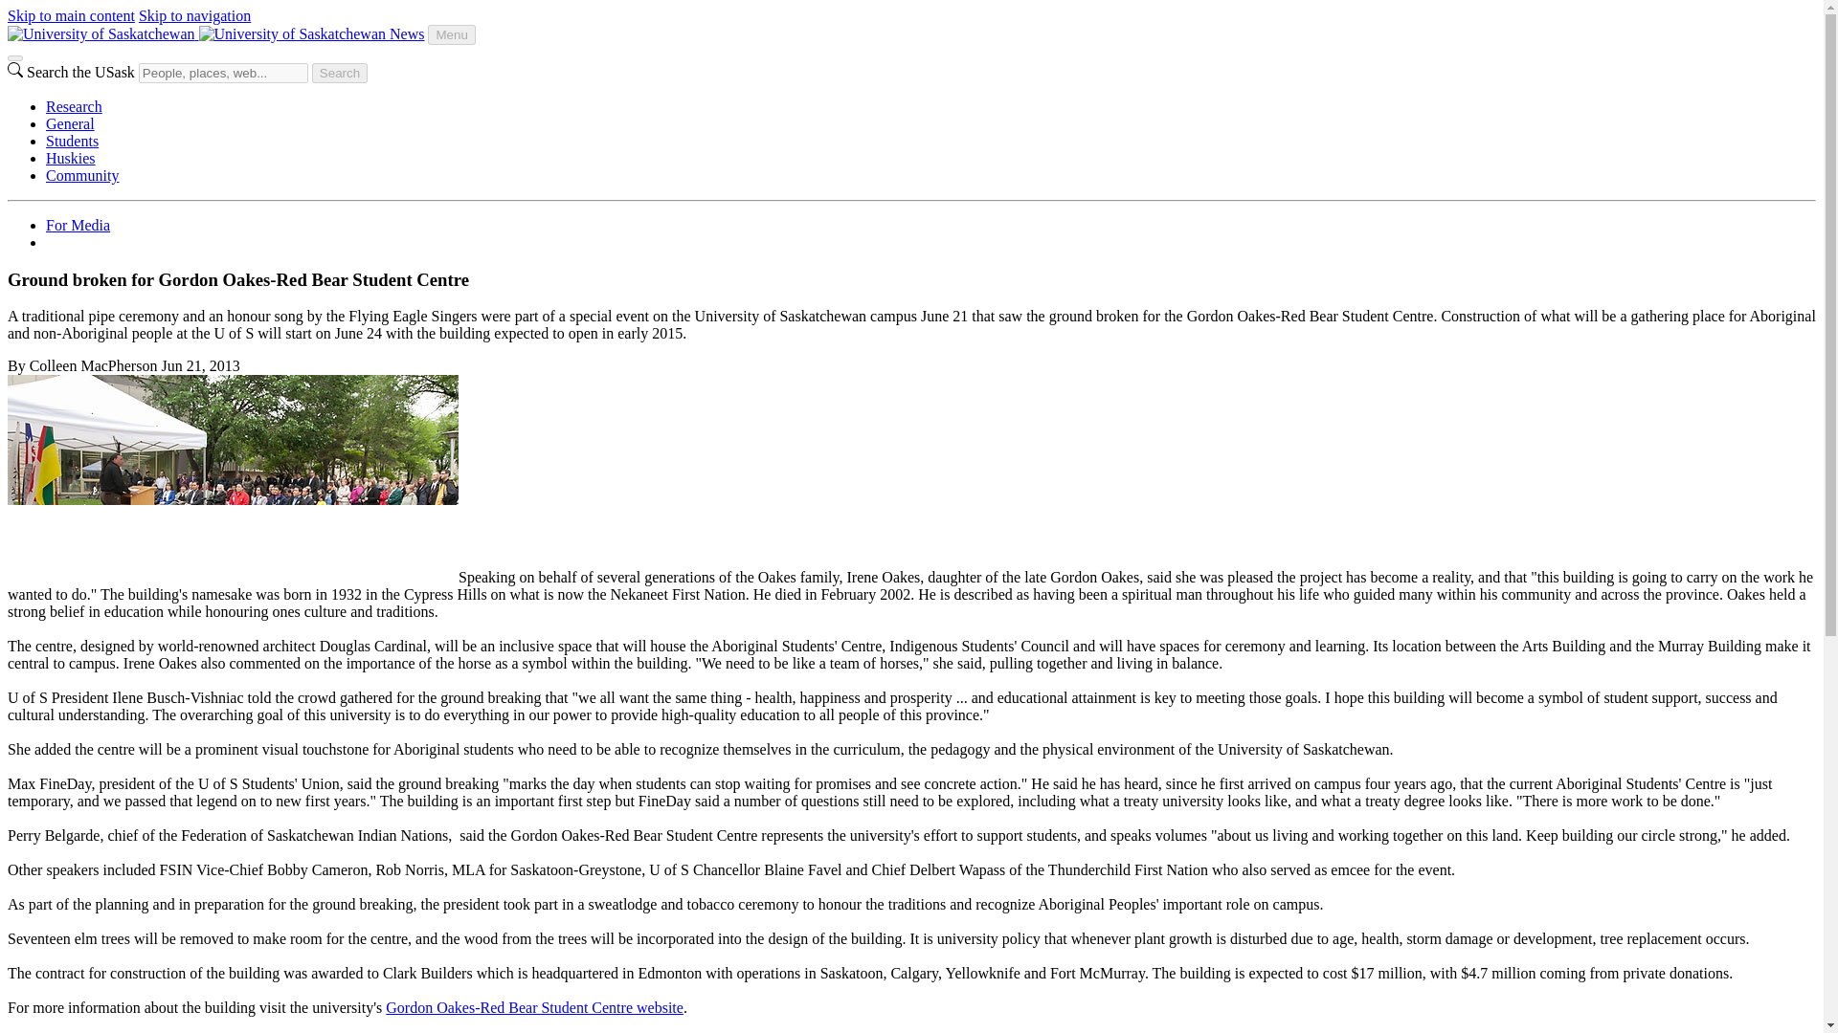  What do you see at coordinates (451, 34) in the screenshot?
I see `Menu` at bounding box center [451, 34].